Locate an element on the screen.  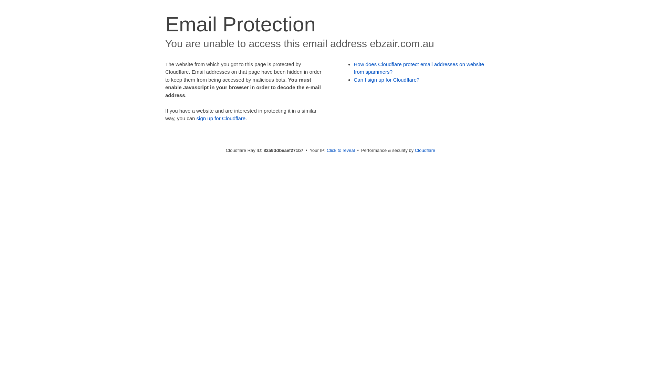
Can I sign up for Cloudflare? is located at coordinates (387, 80).